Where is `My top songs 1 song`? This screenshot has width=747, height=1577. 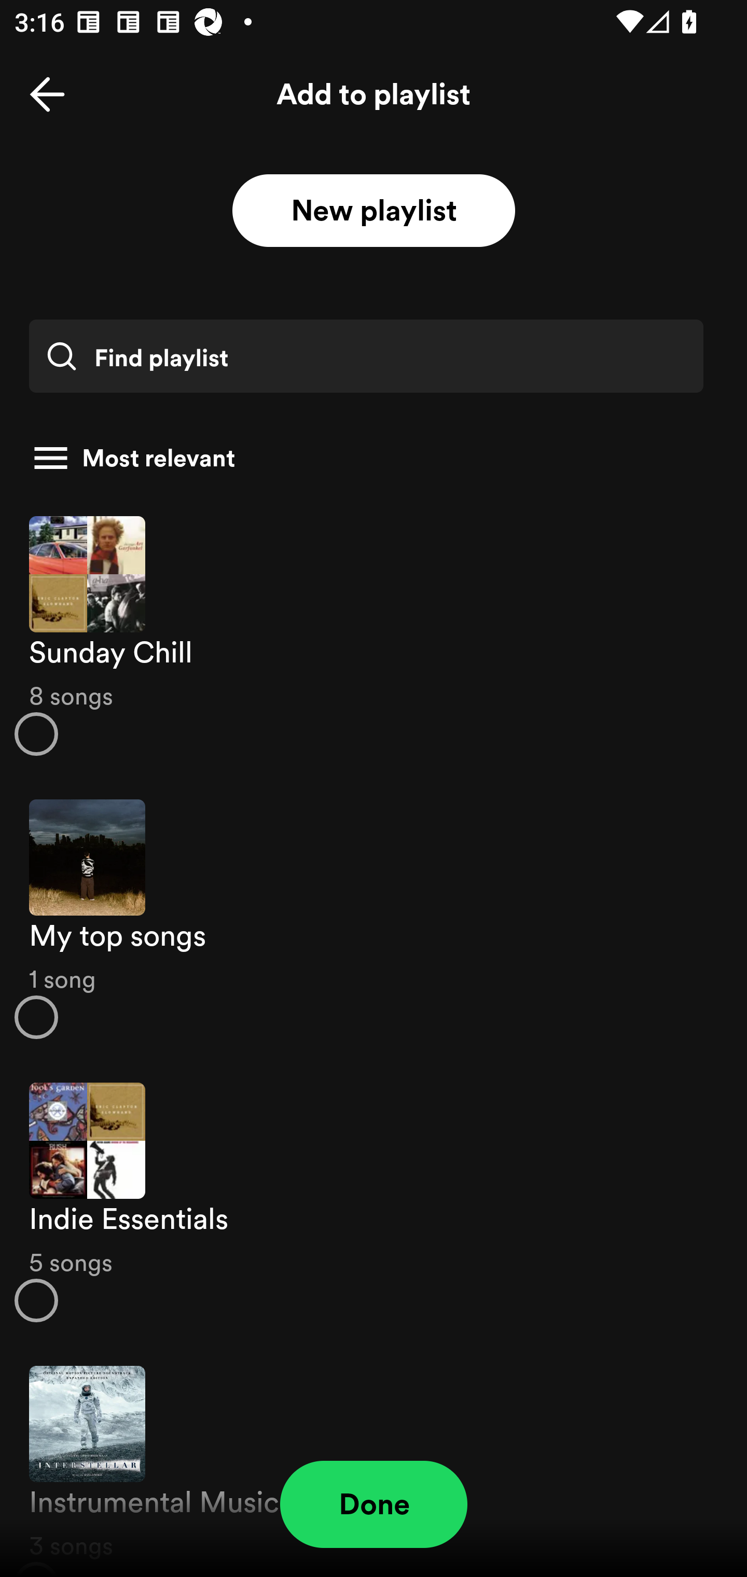
My top songs 1 song is located at coordinates (374, 919).